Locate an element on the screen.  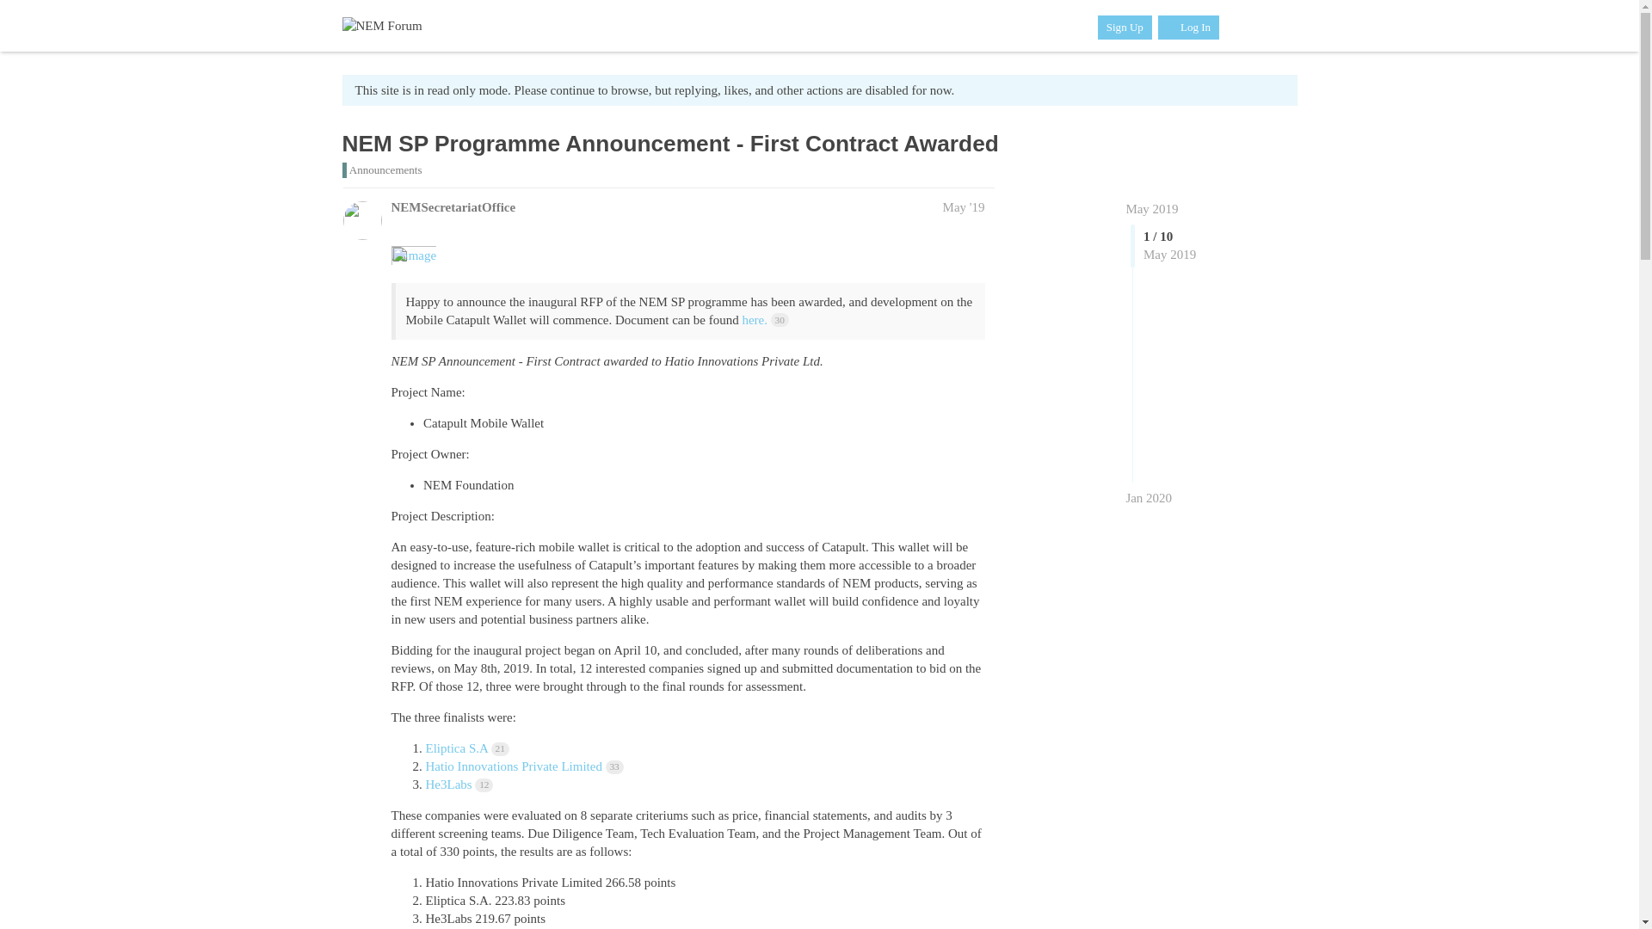
search topics, posts, users, or categories is located at coordinates (1242, 25).